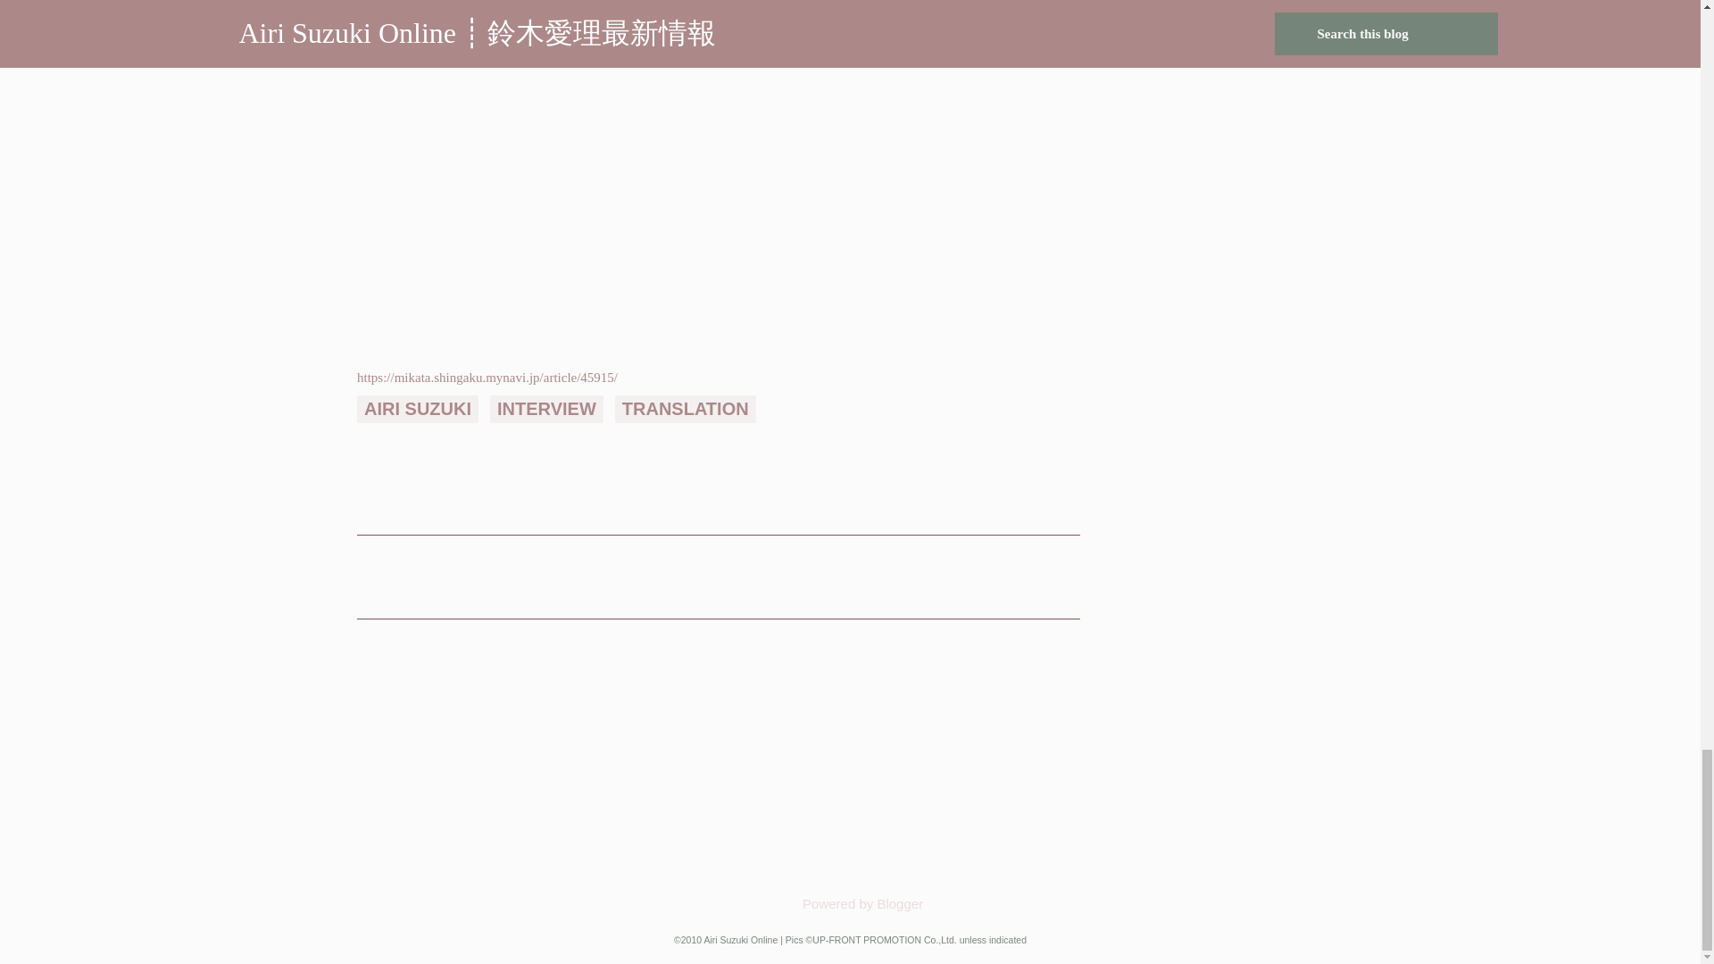  Describe the element at coordinates (313, 787) in the screenshot. I see `YouTube video player` at that location.